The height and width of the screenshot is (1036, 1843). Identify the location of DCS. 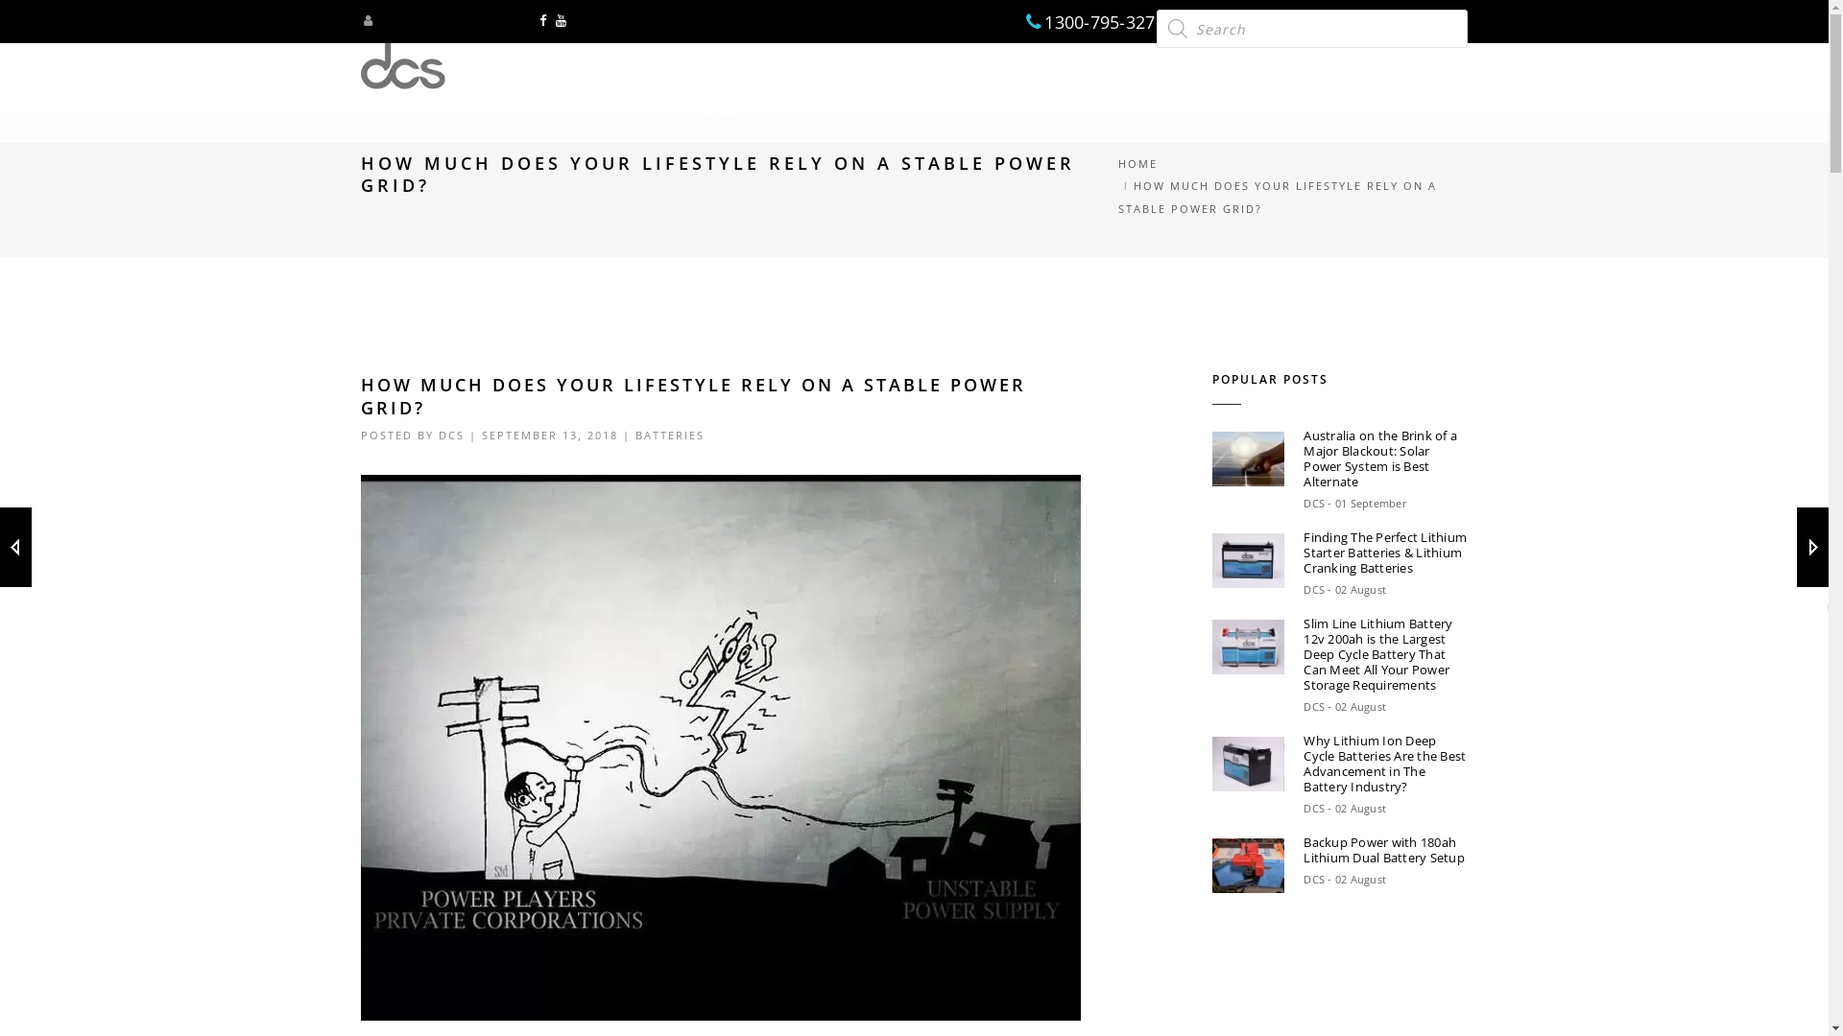
(451, 436).